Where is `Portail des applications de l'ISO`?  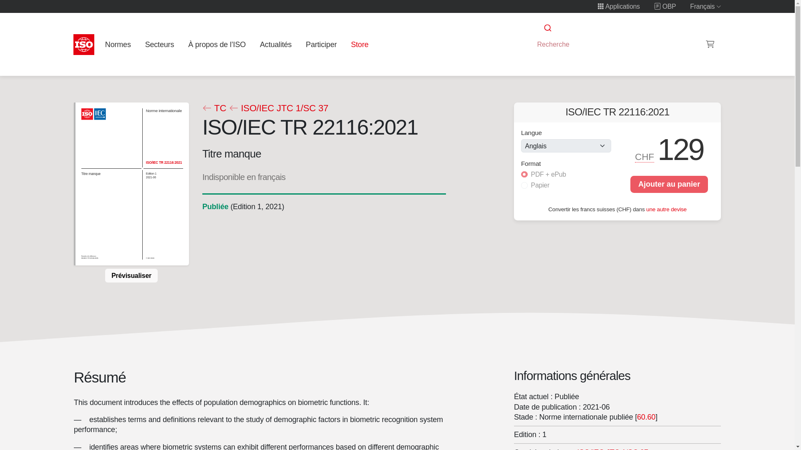 Portail des applications de l'ISO is located at coordinates (619, 6).